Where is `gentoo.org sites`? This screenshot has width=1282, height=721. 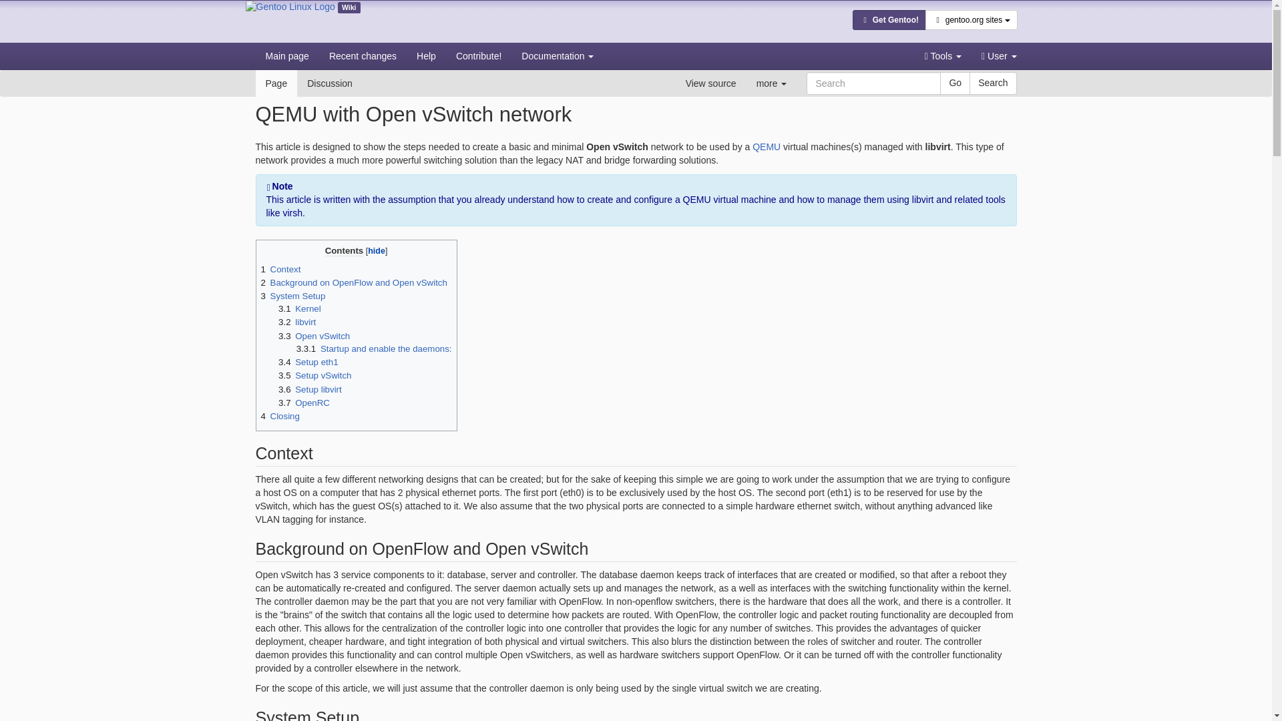 gentoo.org sites is located at coordinates (972, 20).